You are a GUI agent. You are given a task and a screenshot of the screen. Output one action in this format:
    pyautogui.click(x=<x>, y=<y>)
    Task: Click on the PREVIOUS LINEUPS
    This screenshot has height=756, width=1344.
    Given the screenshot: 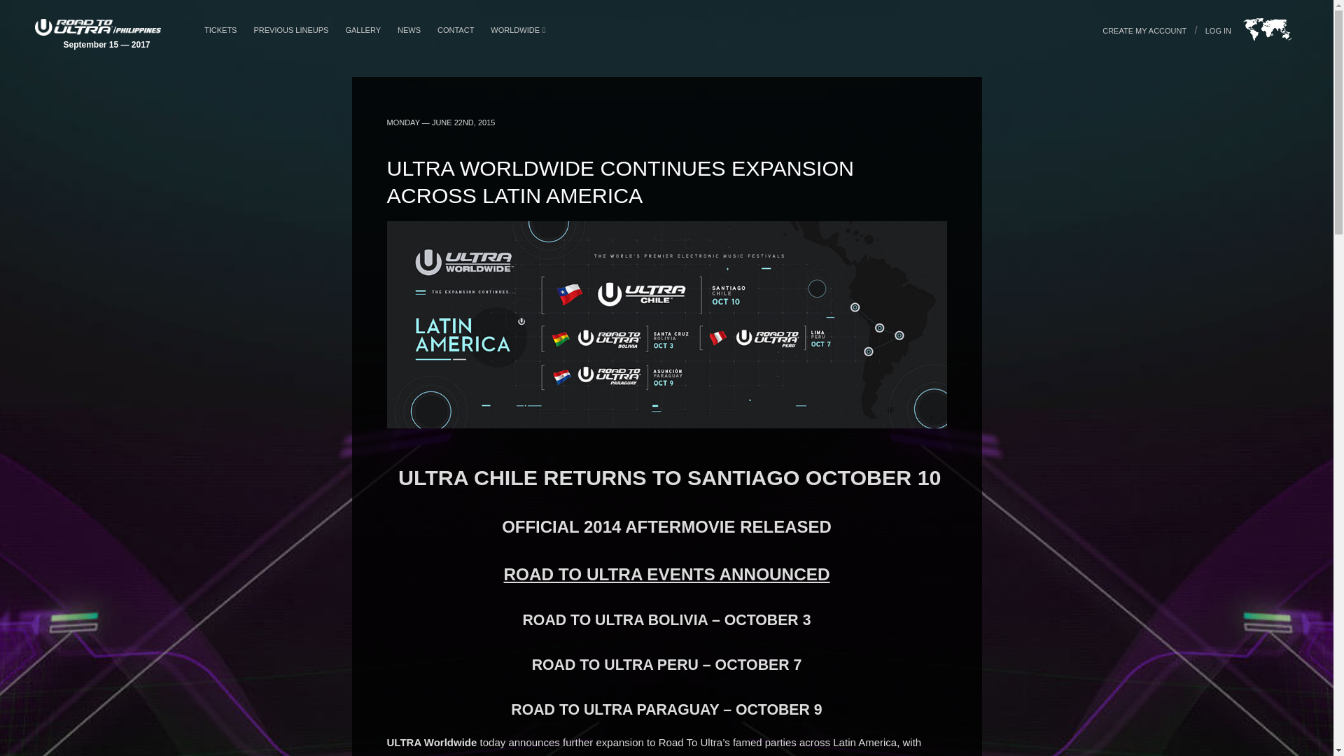 What is the action you would take?
    pyautogui.click(x=290, y=31)
    